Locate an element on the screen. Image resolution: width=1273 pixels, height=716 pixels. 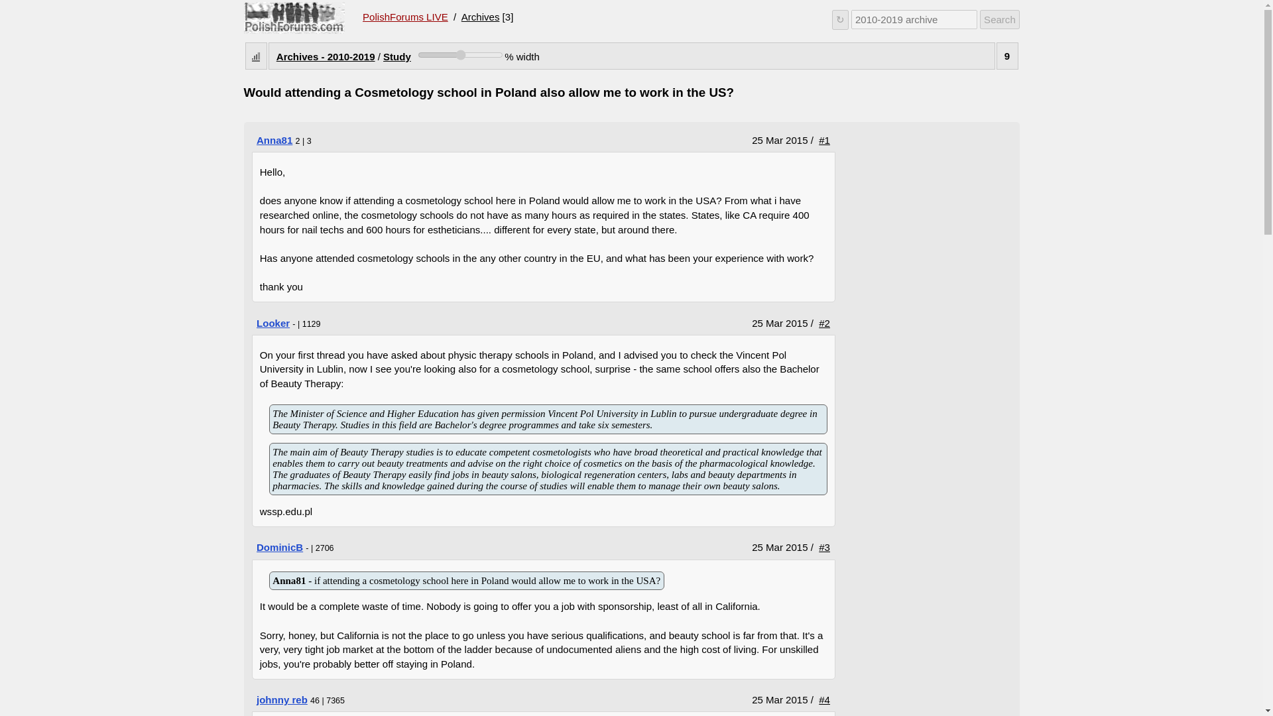
Archives is located at coordinates (480, 17).